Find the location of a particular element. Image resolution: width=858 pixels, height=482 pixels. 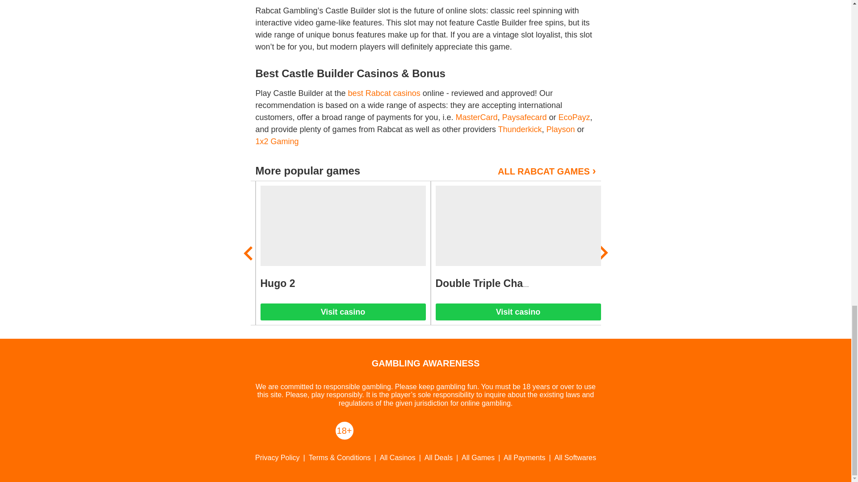

MasterCard Online Casinos is located at coordinates (476, 117).